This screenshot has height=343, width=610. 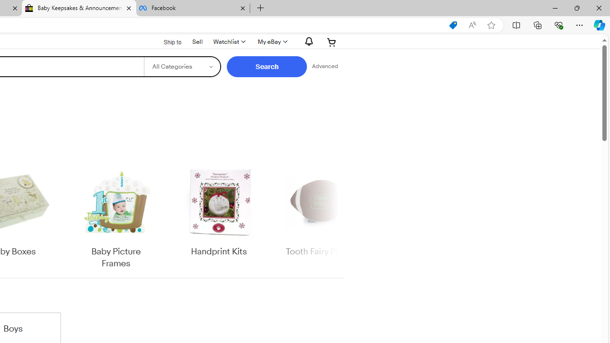 I want to click on Expand Cart, so click(x=332, y=42).